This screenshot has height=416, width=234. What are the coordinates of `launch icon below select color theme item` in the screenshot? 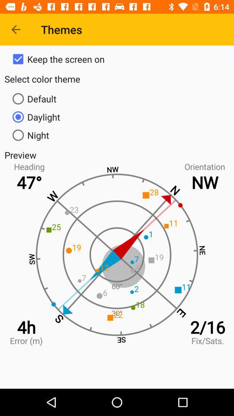 It's located at (117, 99).